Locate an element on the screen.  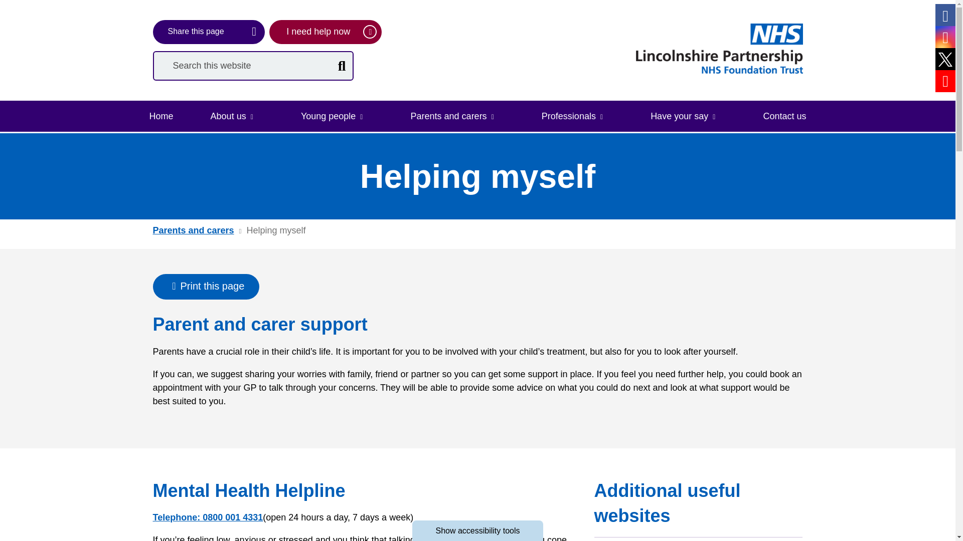
About us is located at coordinates (234, 116).